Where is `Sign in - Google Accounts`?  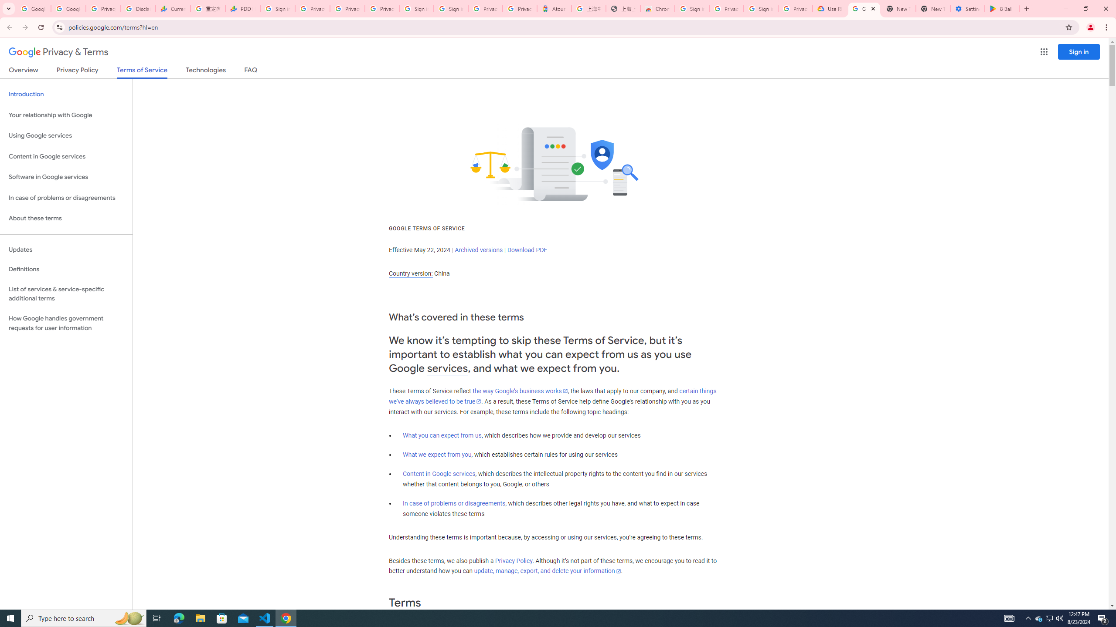 Sign in - Google Accounts is located at coordinates (691, 9).